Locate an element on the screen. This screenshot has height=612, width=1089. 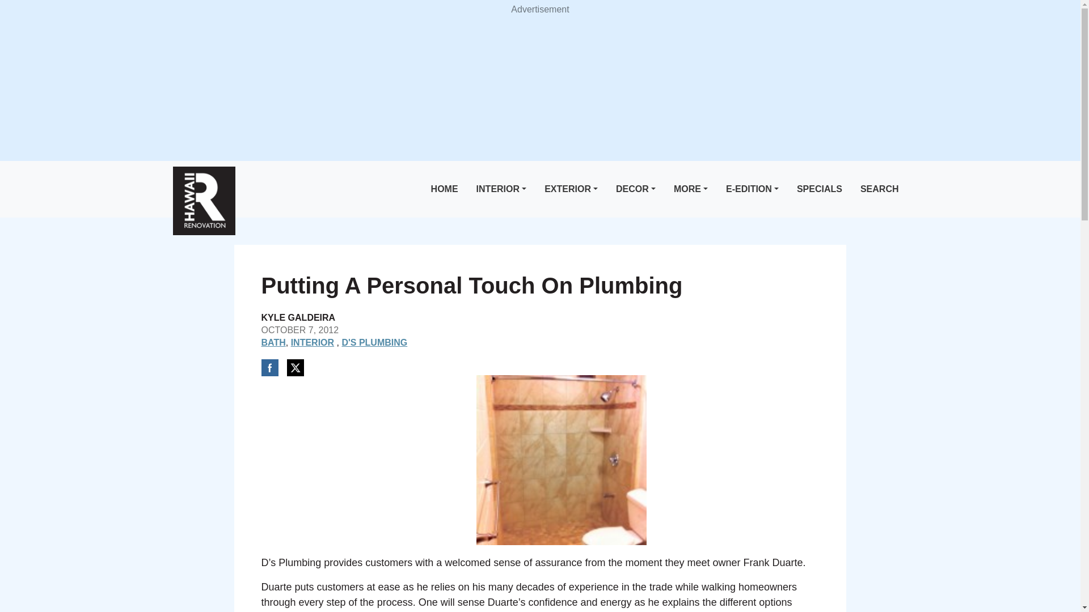
Facebook is located at coordinates (269, 367).